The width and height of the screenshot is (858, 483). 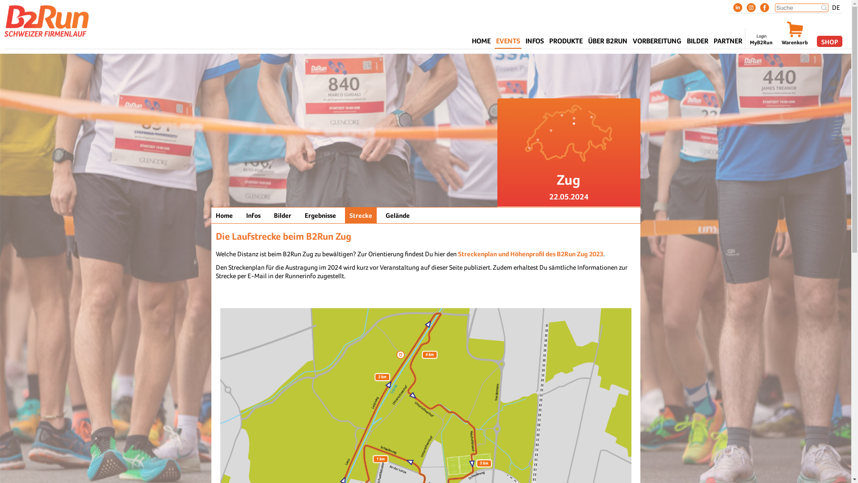 What do you see at coordinates (829, 41) in the screenshot?
I see `SHOP` at bounding box center [829, 41].